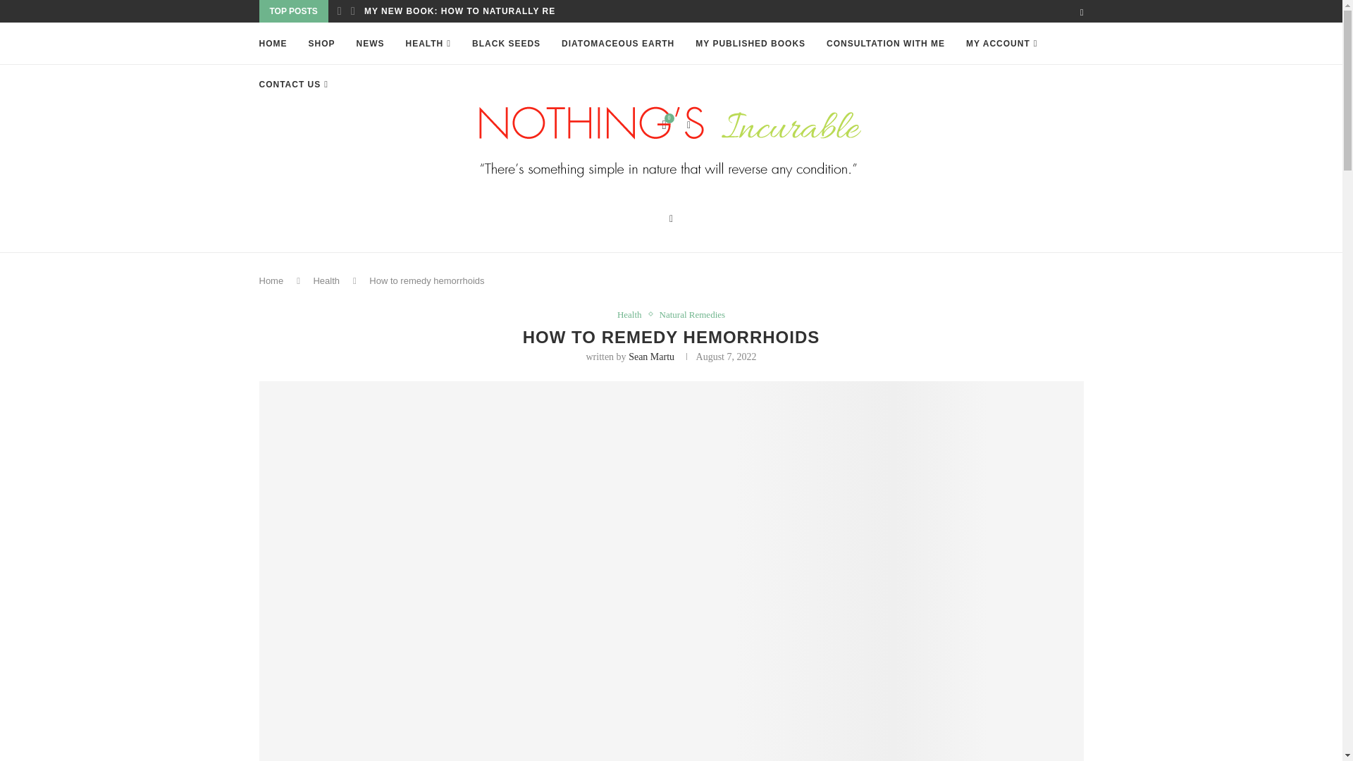 This screenshot has height=761, width=1353. I want to click on Home, so click(272, 280).